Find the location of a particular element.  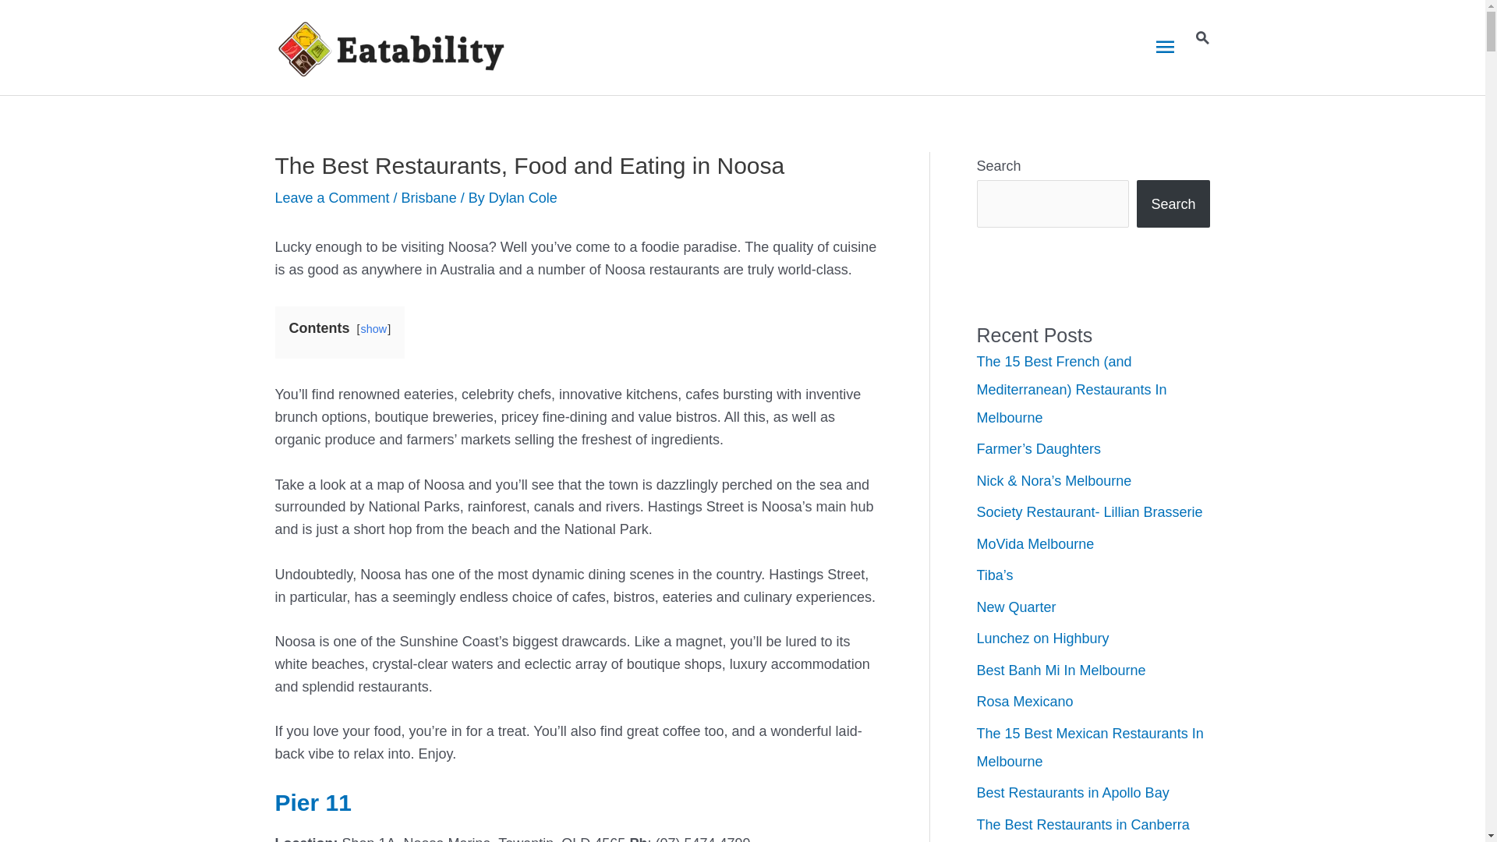

Lunchez on Highbury is located at coordinates (1042, 639).